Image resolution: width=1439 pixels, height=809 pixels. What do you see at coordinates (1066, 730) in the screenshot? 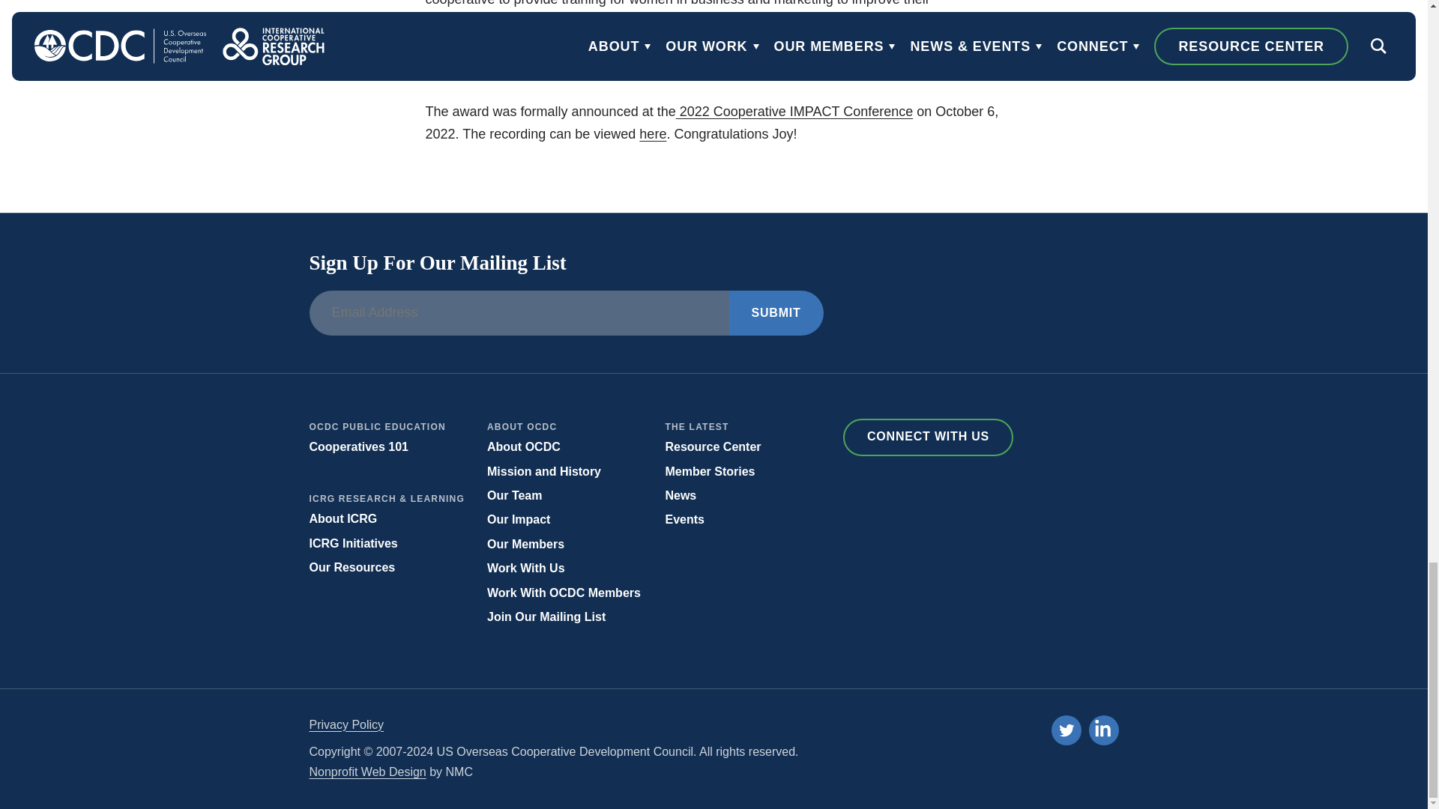
I see `twitter` at bounding box center [1066, 730].